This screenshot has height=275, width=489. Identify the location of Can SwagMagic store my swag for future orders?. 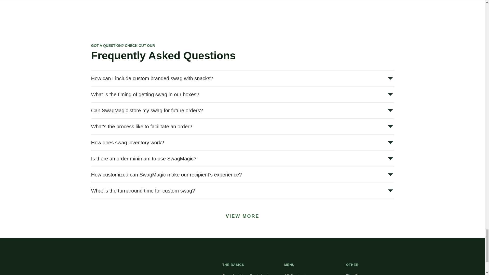
(242, 111).